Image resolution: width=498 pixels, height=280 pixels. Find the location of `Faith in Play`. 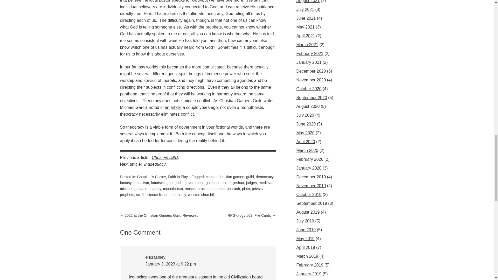

Faith in Play is located at coordinates (178, 177).